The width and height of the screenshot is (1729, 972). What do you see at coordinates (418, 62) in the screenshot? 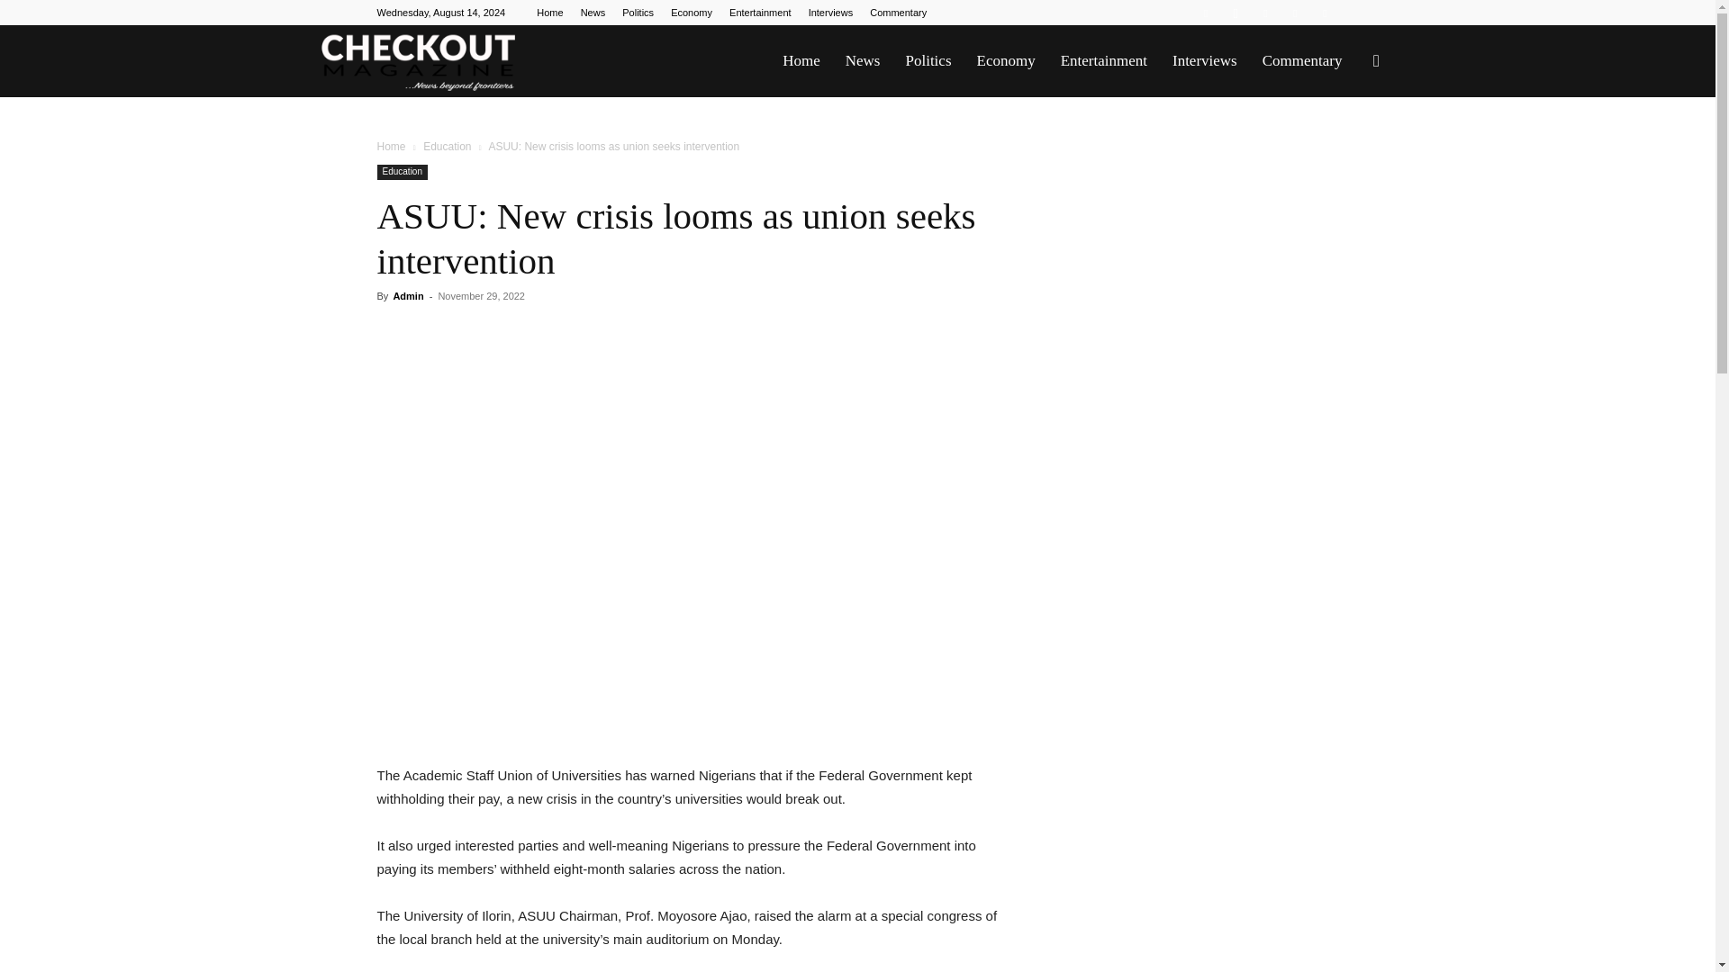
I see `CHECKOUT MAGAZINE` at bounding box center [418, 62].